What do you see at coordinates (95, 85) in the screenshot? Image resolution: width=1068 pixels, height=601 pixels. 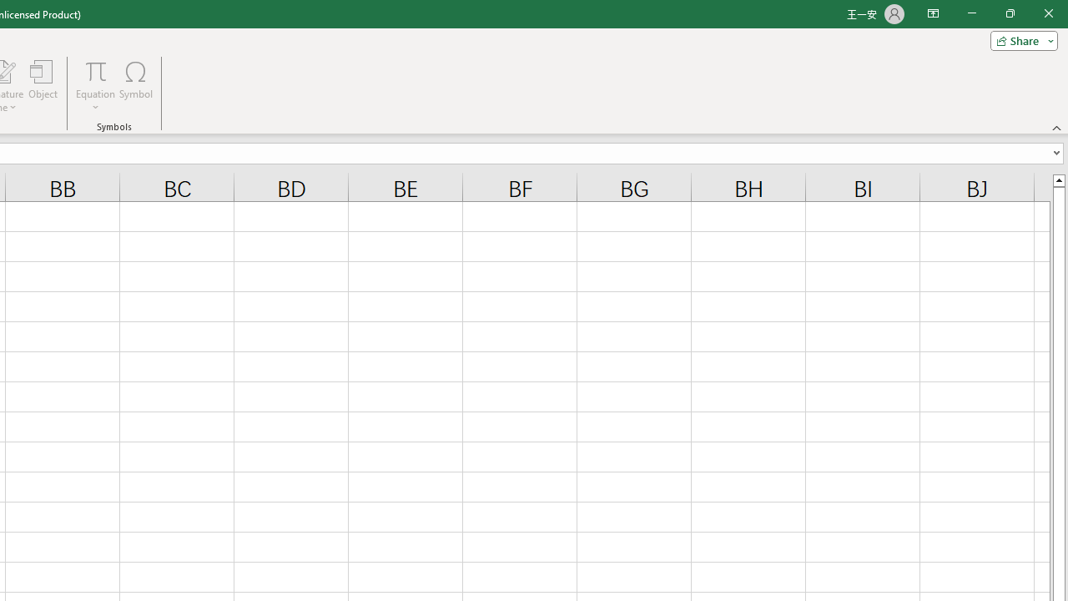 I see `Equation` at bounding box center [95, 85].